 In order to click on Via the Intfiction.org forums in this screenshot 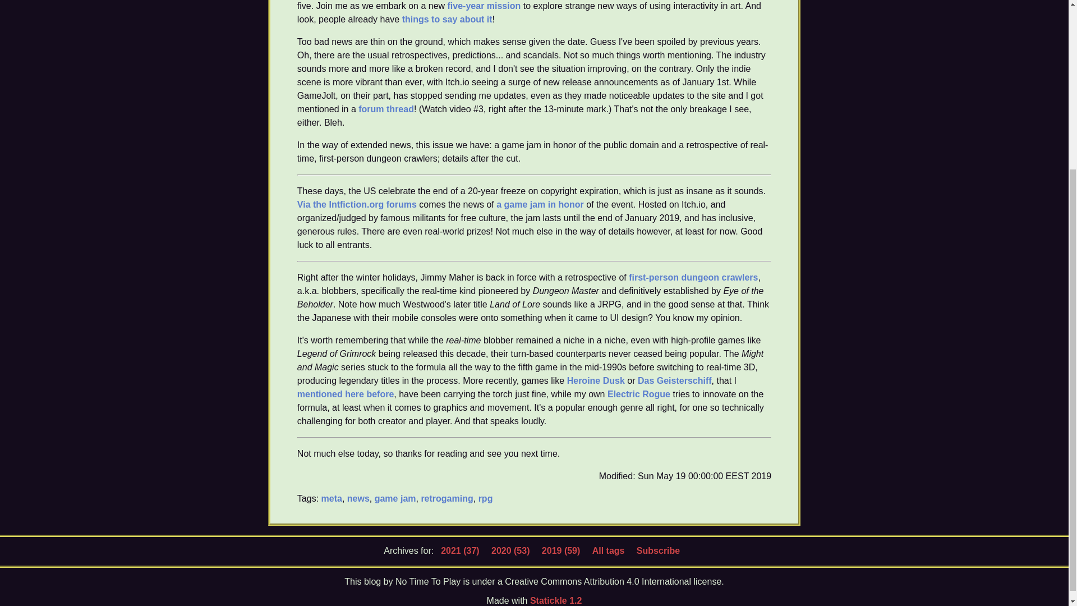, I will do `click(357, 204)`.